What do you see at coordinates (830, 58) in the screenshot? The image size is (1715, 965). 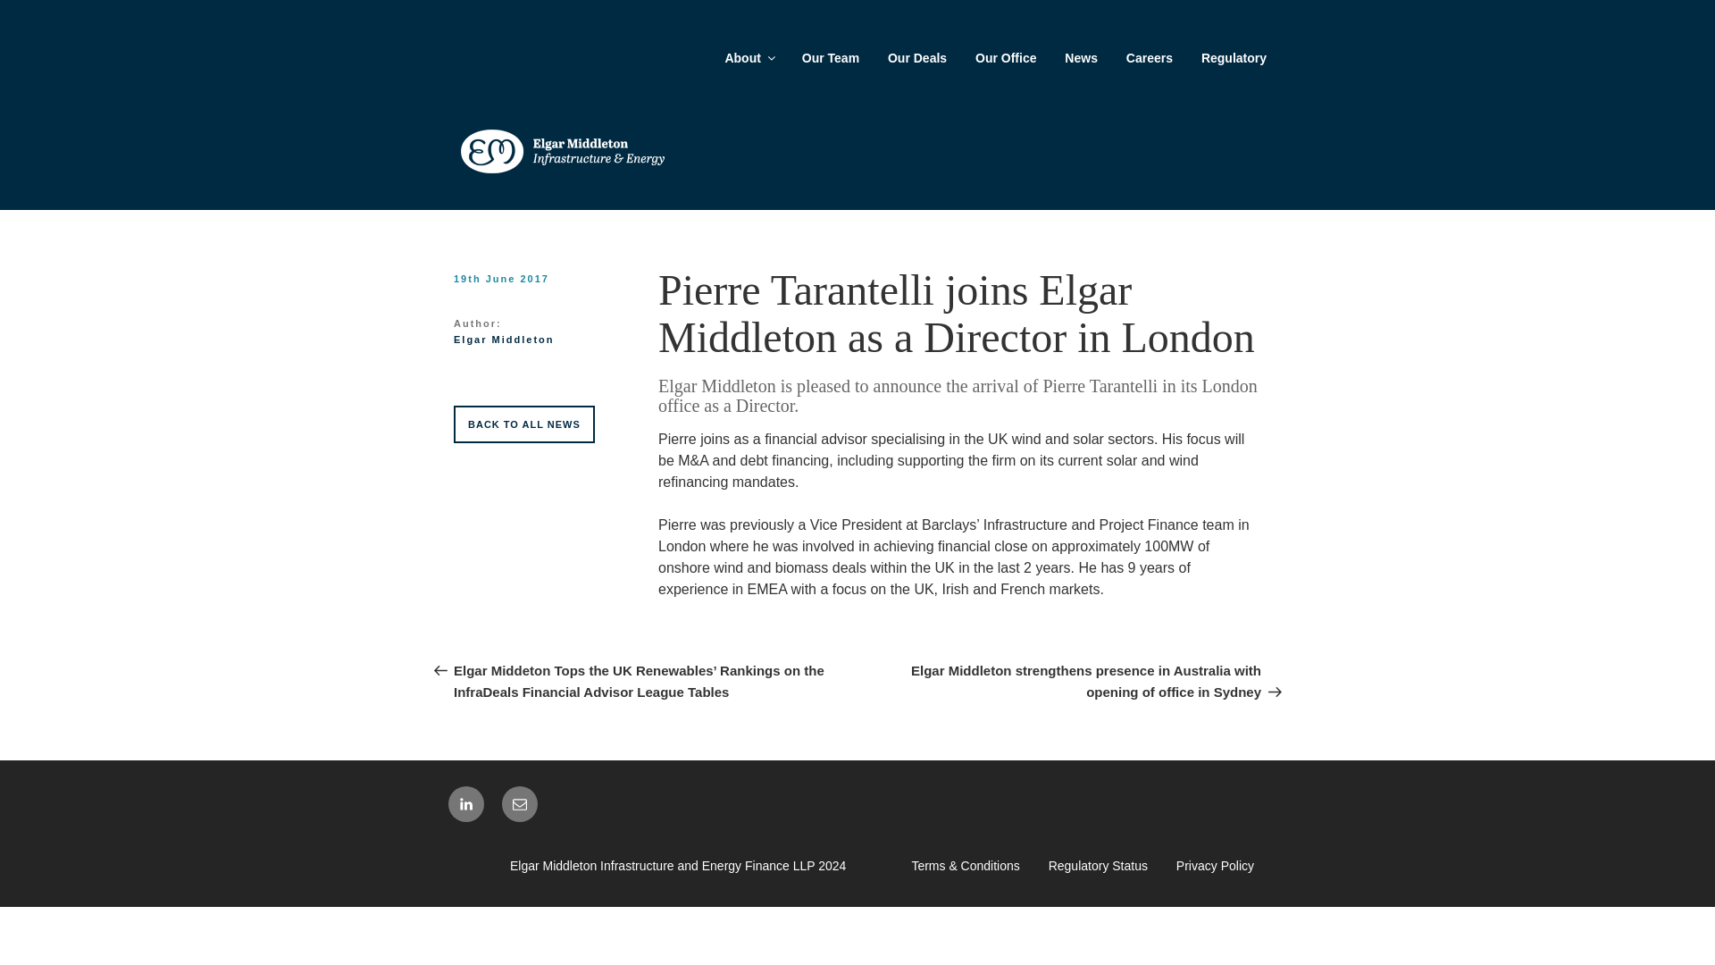 I see `Our Team` at bounding box center [830, 58].